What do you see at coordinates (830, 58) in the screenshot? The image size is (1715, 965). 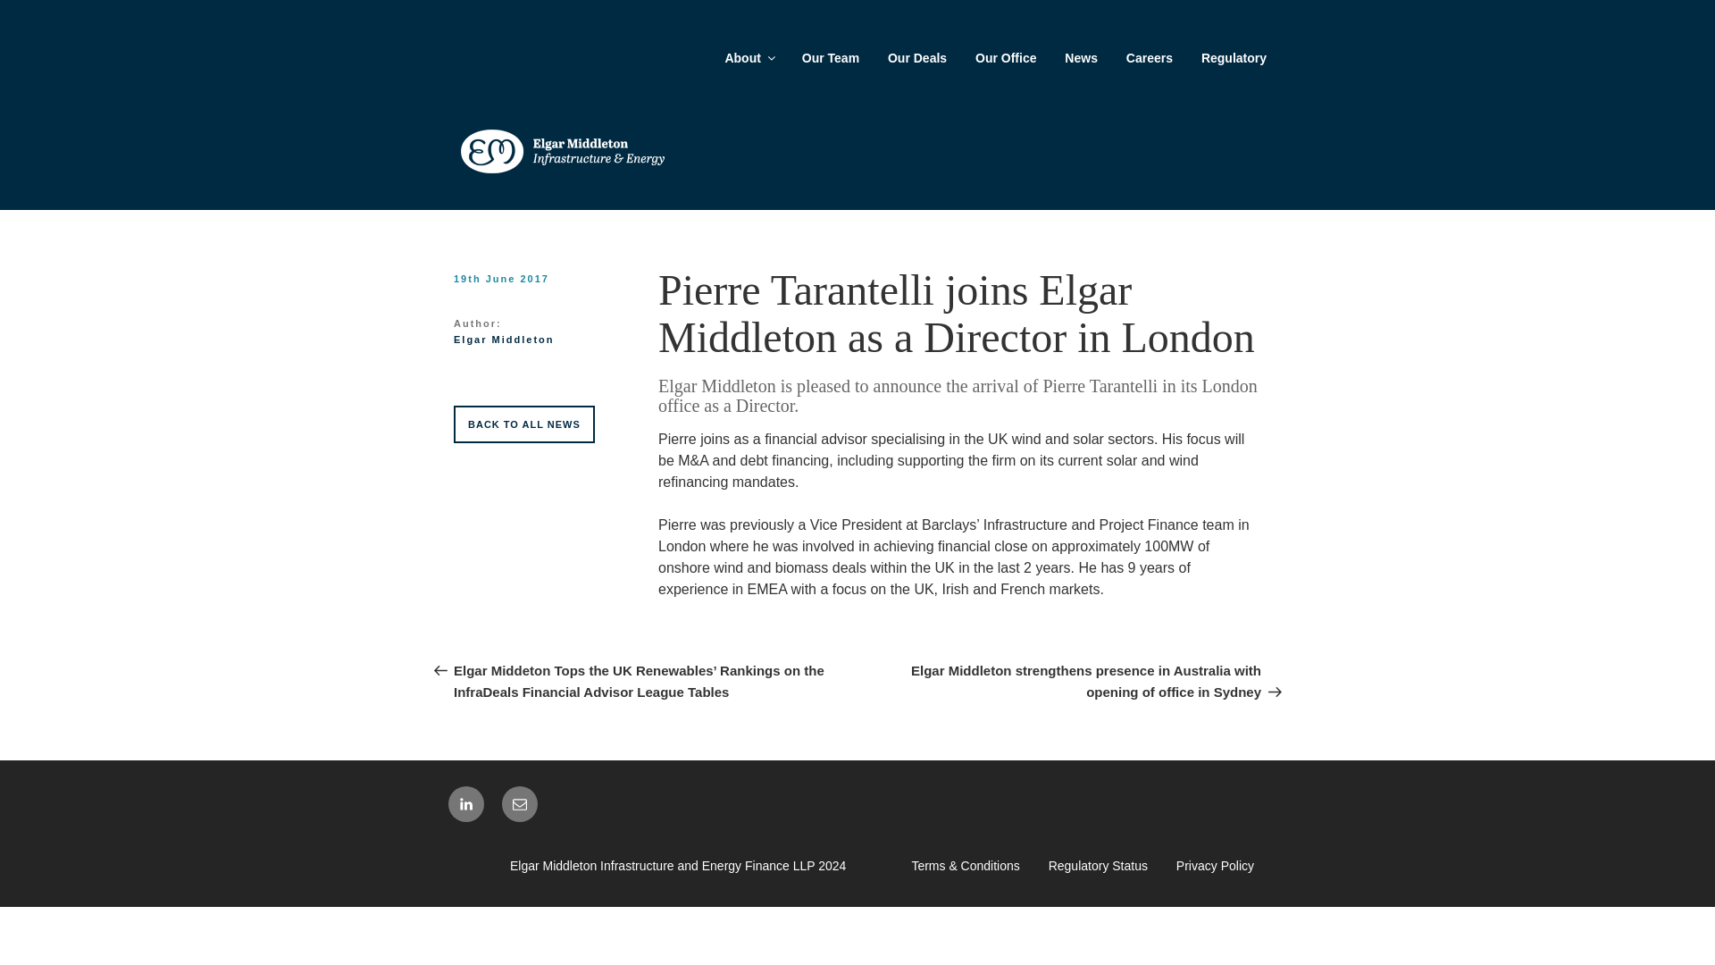 I see `Our Team` at bounding box center [830, 58].